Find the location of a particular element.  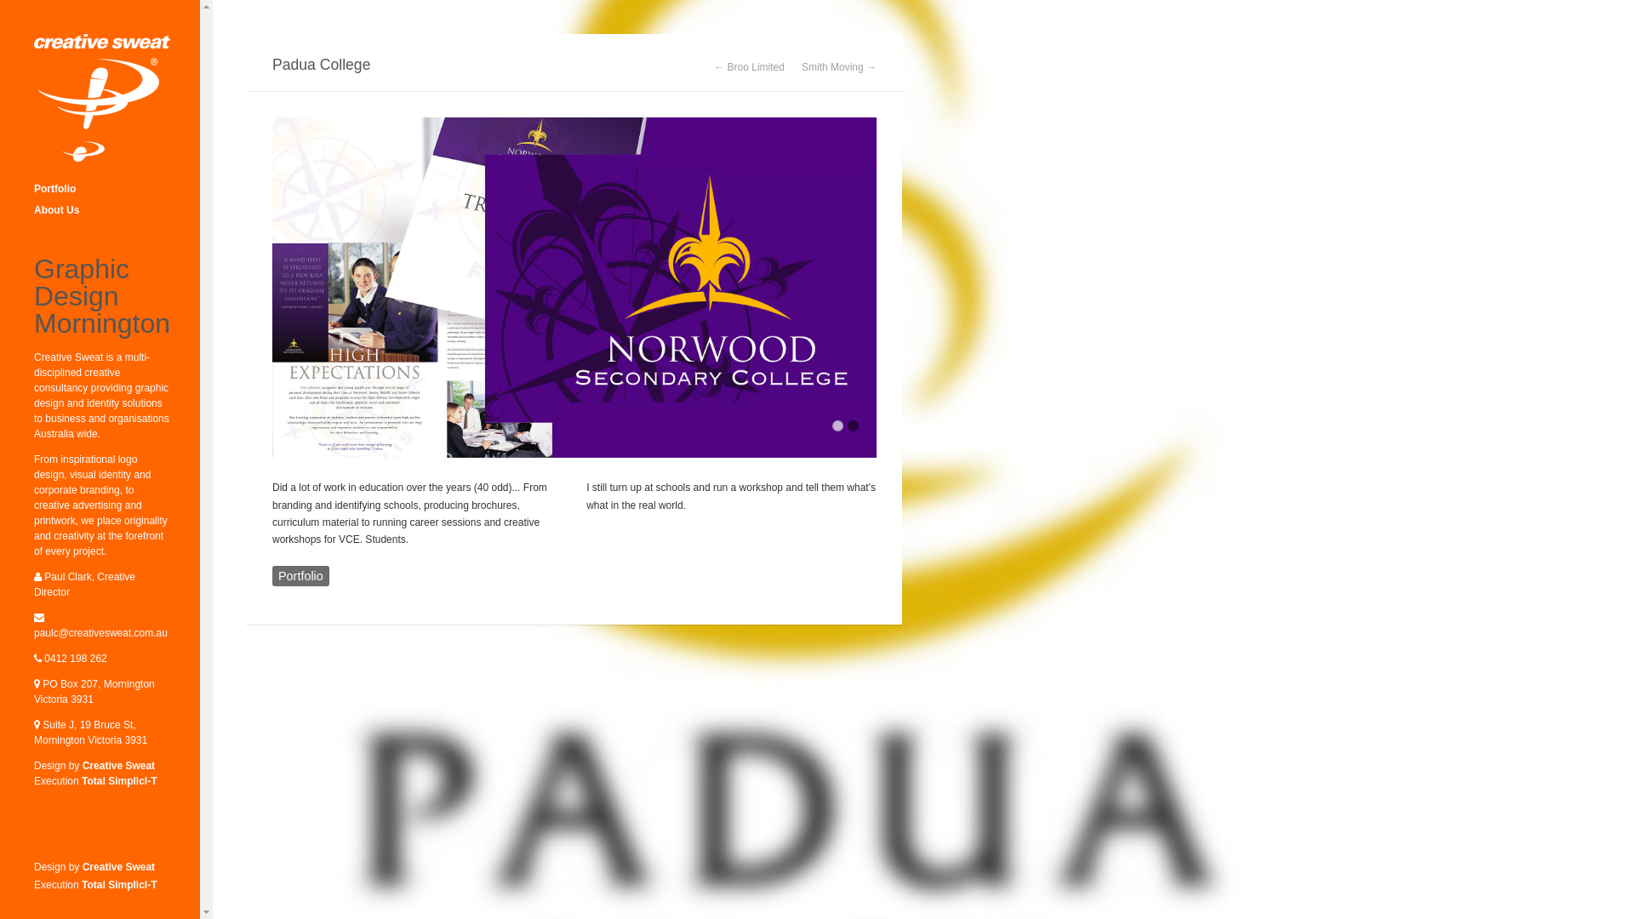

Portfolio is located at coordinates (301, 576).